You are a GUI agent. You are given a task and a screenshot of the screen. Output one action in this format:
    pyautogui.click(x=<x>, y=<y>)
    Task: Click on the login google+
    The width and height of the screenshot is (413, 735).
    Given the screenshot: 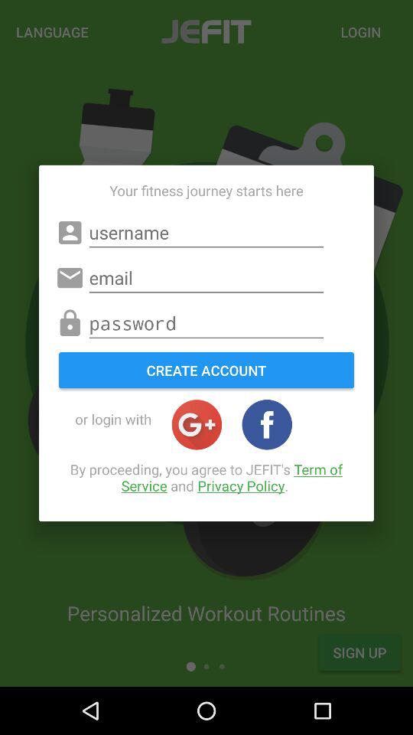 What is the action you would take?
    pyautogui.click(x=197, y=424)
    